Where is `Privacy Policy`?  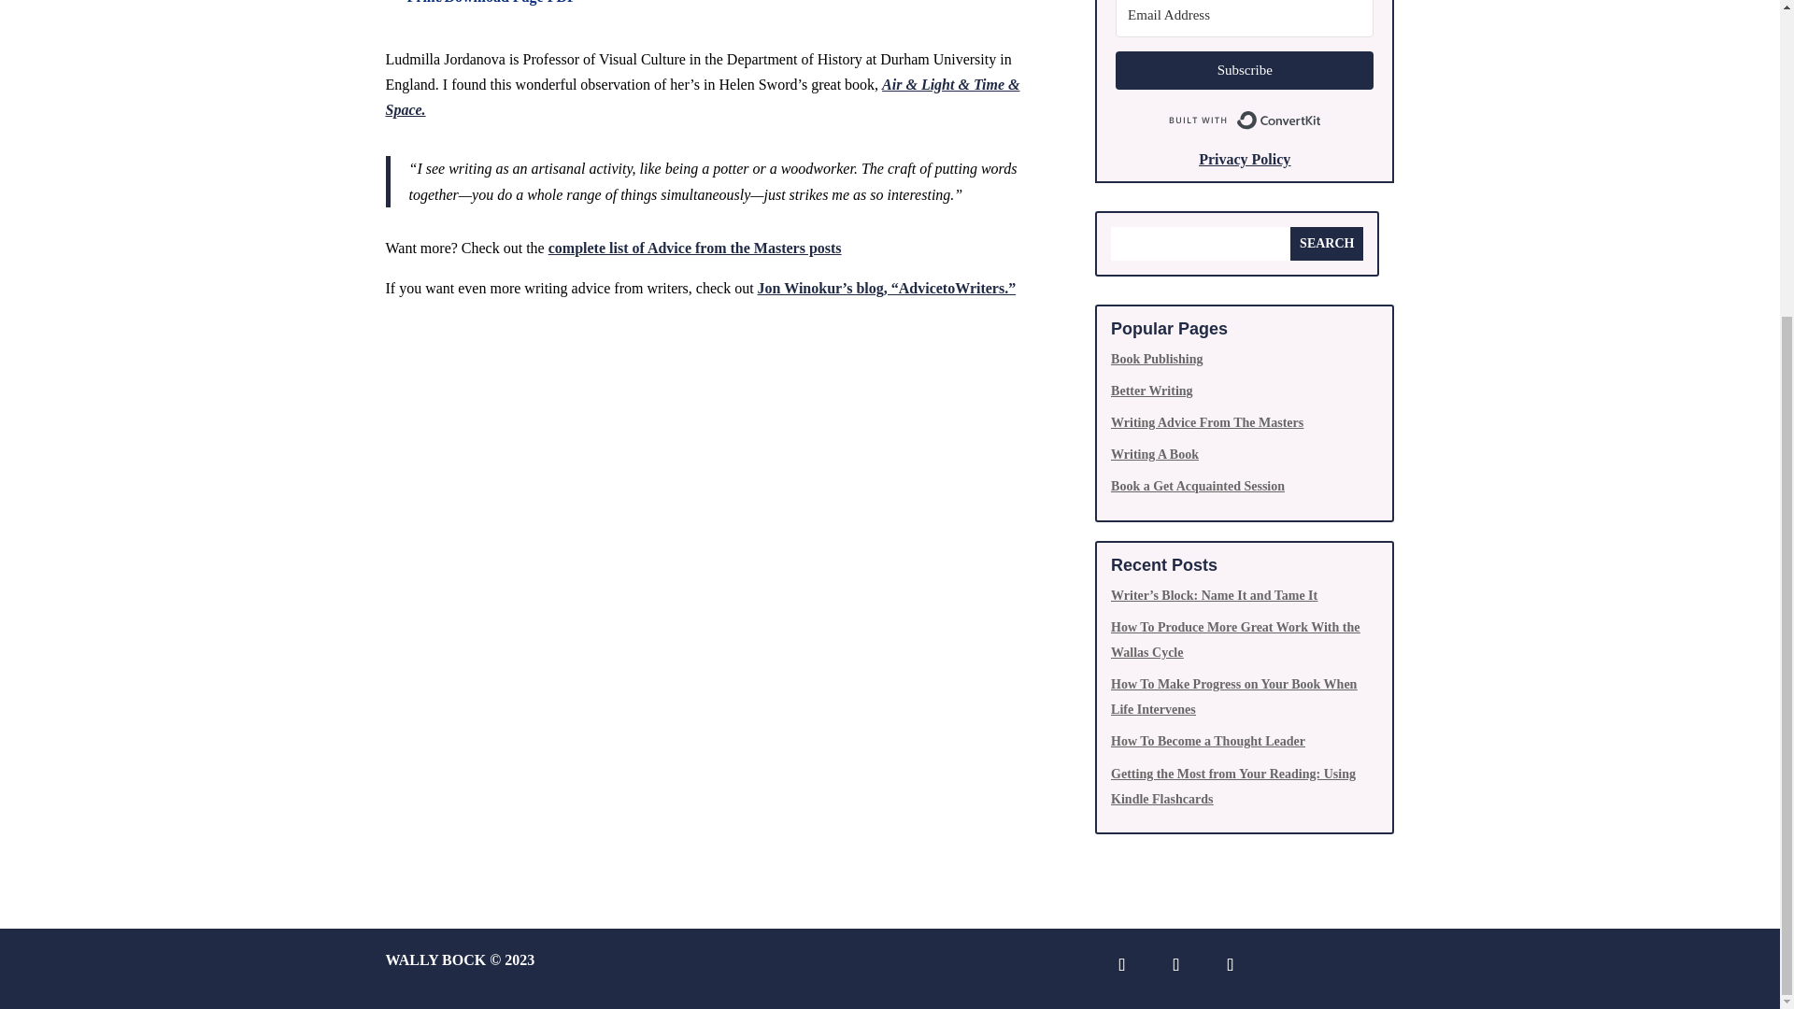 Privacy Policy is located at coordinates (1244, 159).